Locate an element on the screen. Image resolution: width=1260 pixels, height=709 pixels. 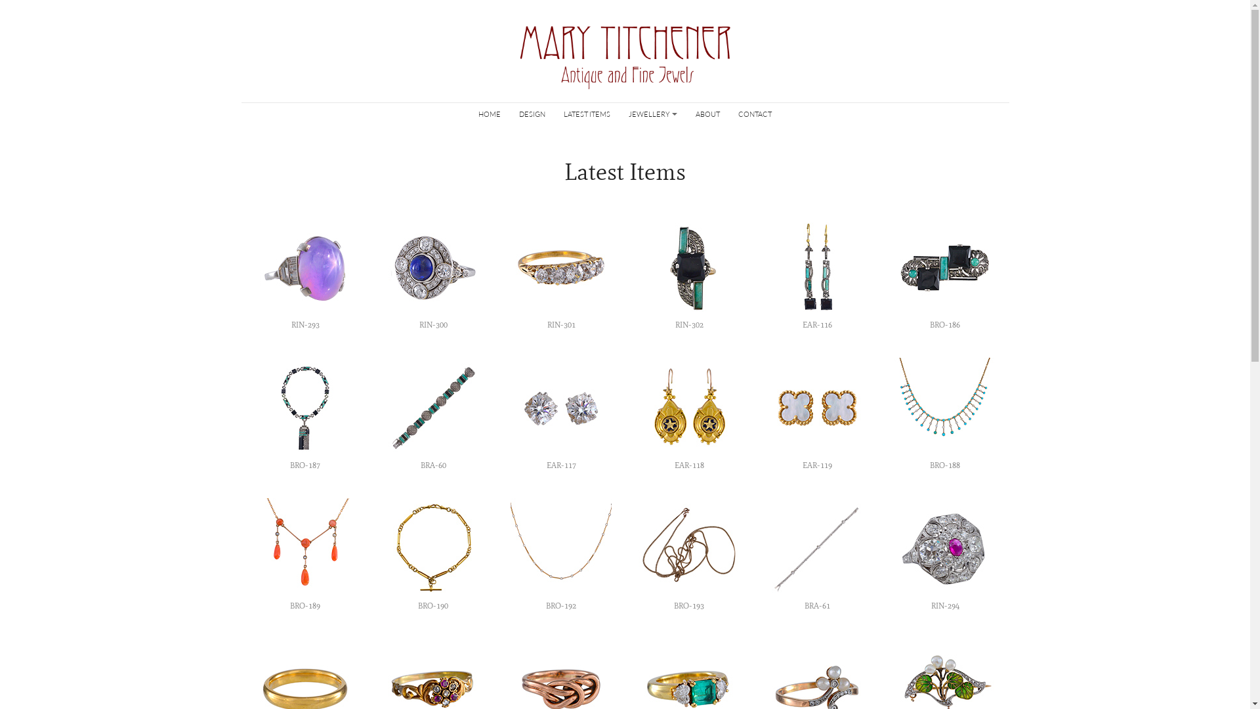
BRO-189 is located at coordinates (304, 555).